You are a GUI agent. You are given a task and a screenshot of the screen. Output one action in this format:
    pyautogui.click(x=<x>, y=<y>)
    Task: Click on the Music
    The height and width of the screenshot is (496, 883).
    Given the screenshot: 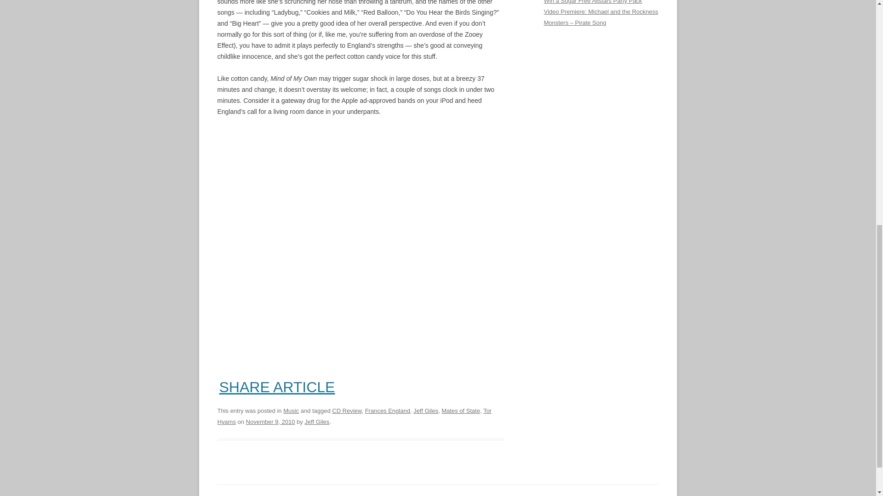 What is the action you would take?
    pyautogui.click(x=291, y=411)
    